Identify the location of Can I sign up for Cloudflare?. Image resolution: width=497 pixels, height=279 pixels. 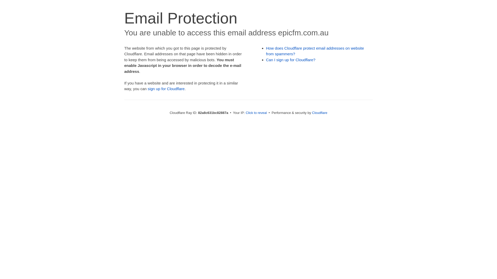
(291, 60).